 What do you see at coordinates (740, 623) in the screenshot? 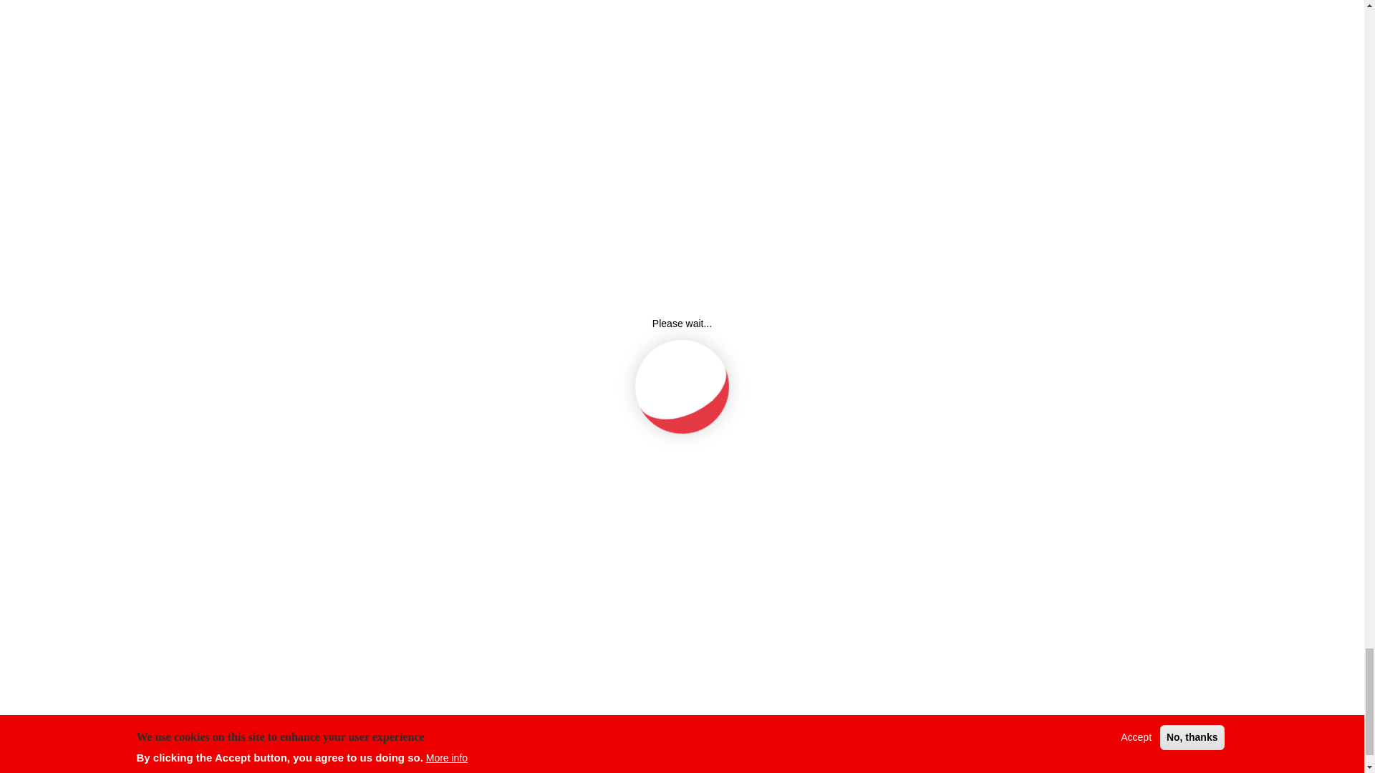
I see `Anti-corruption Policy` at bounding box center [740, 623].